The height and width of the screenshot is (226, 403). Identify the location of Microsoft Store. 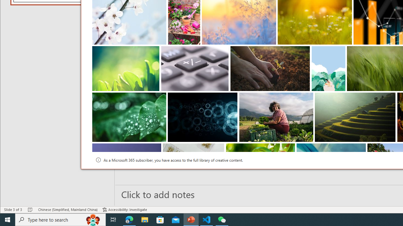
(160, 220).